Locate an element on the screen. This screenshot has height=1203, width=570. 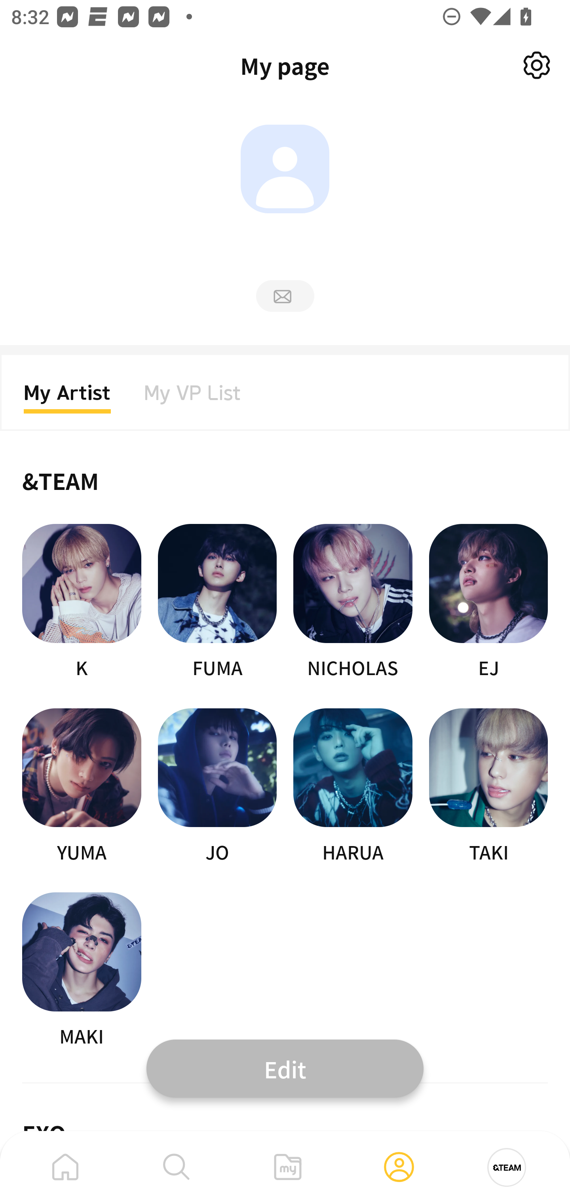
K is located at coordinates (82, 602).